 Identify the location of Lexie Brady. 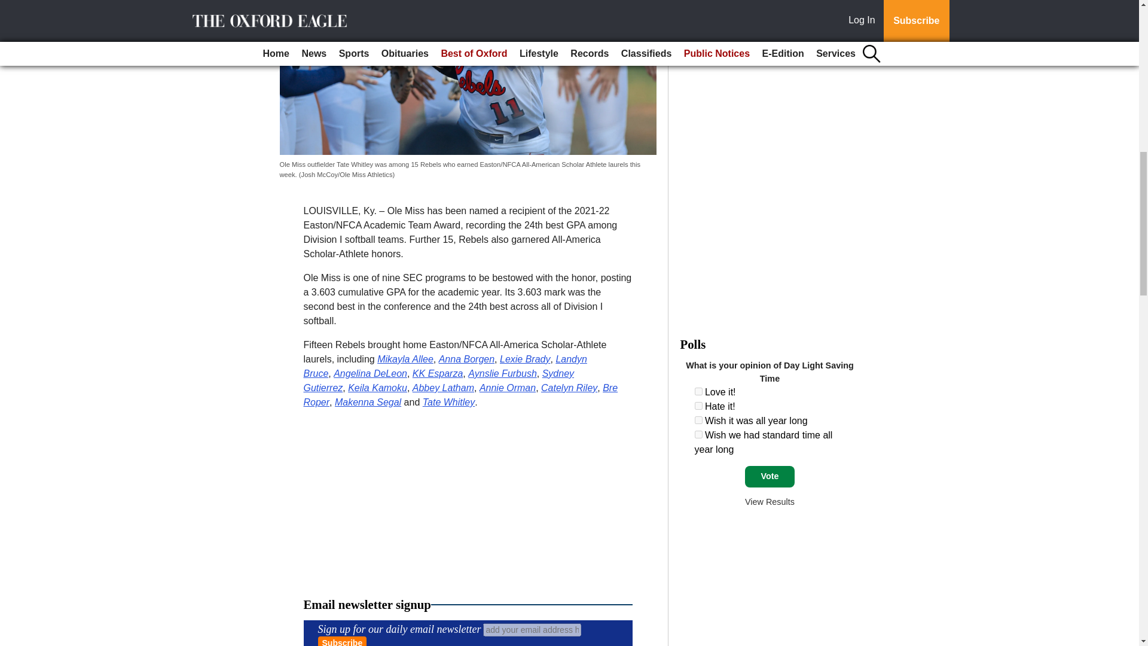
(525, 359).